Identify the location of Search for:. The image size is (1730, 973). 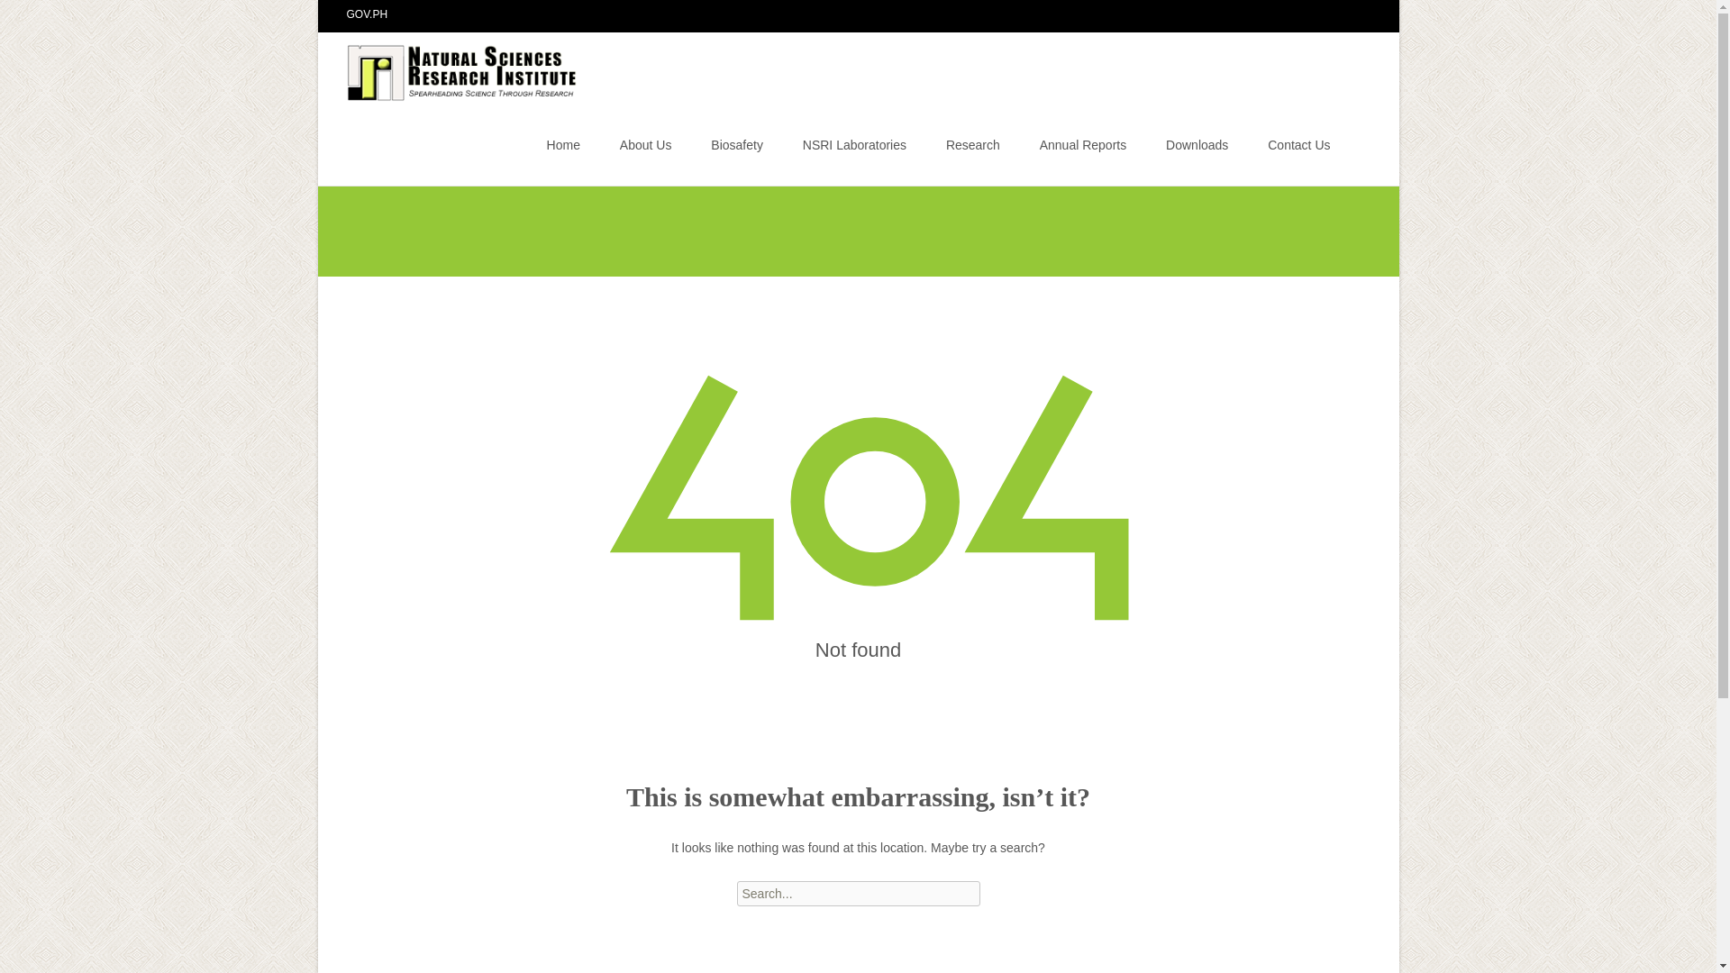
(1354, 147).